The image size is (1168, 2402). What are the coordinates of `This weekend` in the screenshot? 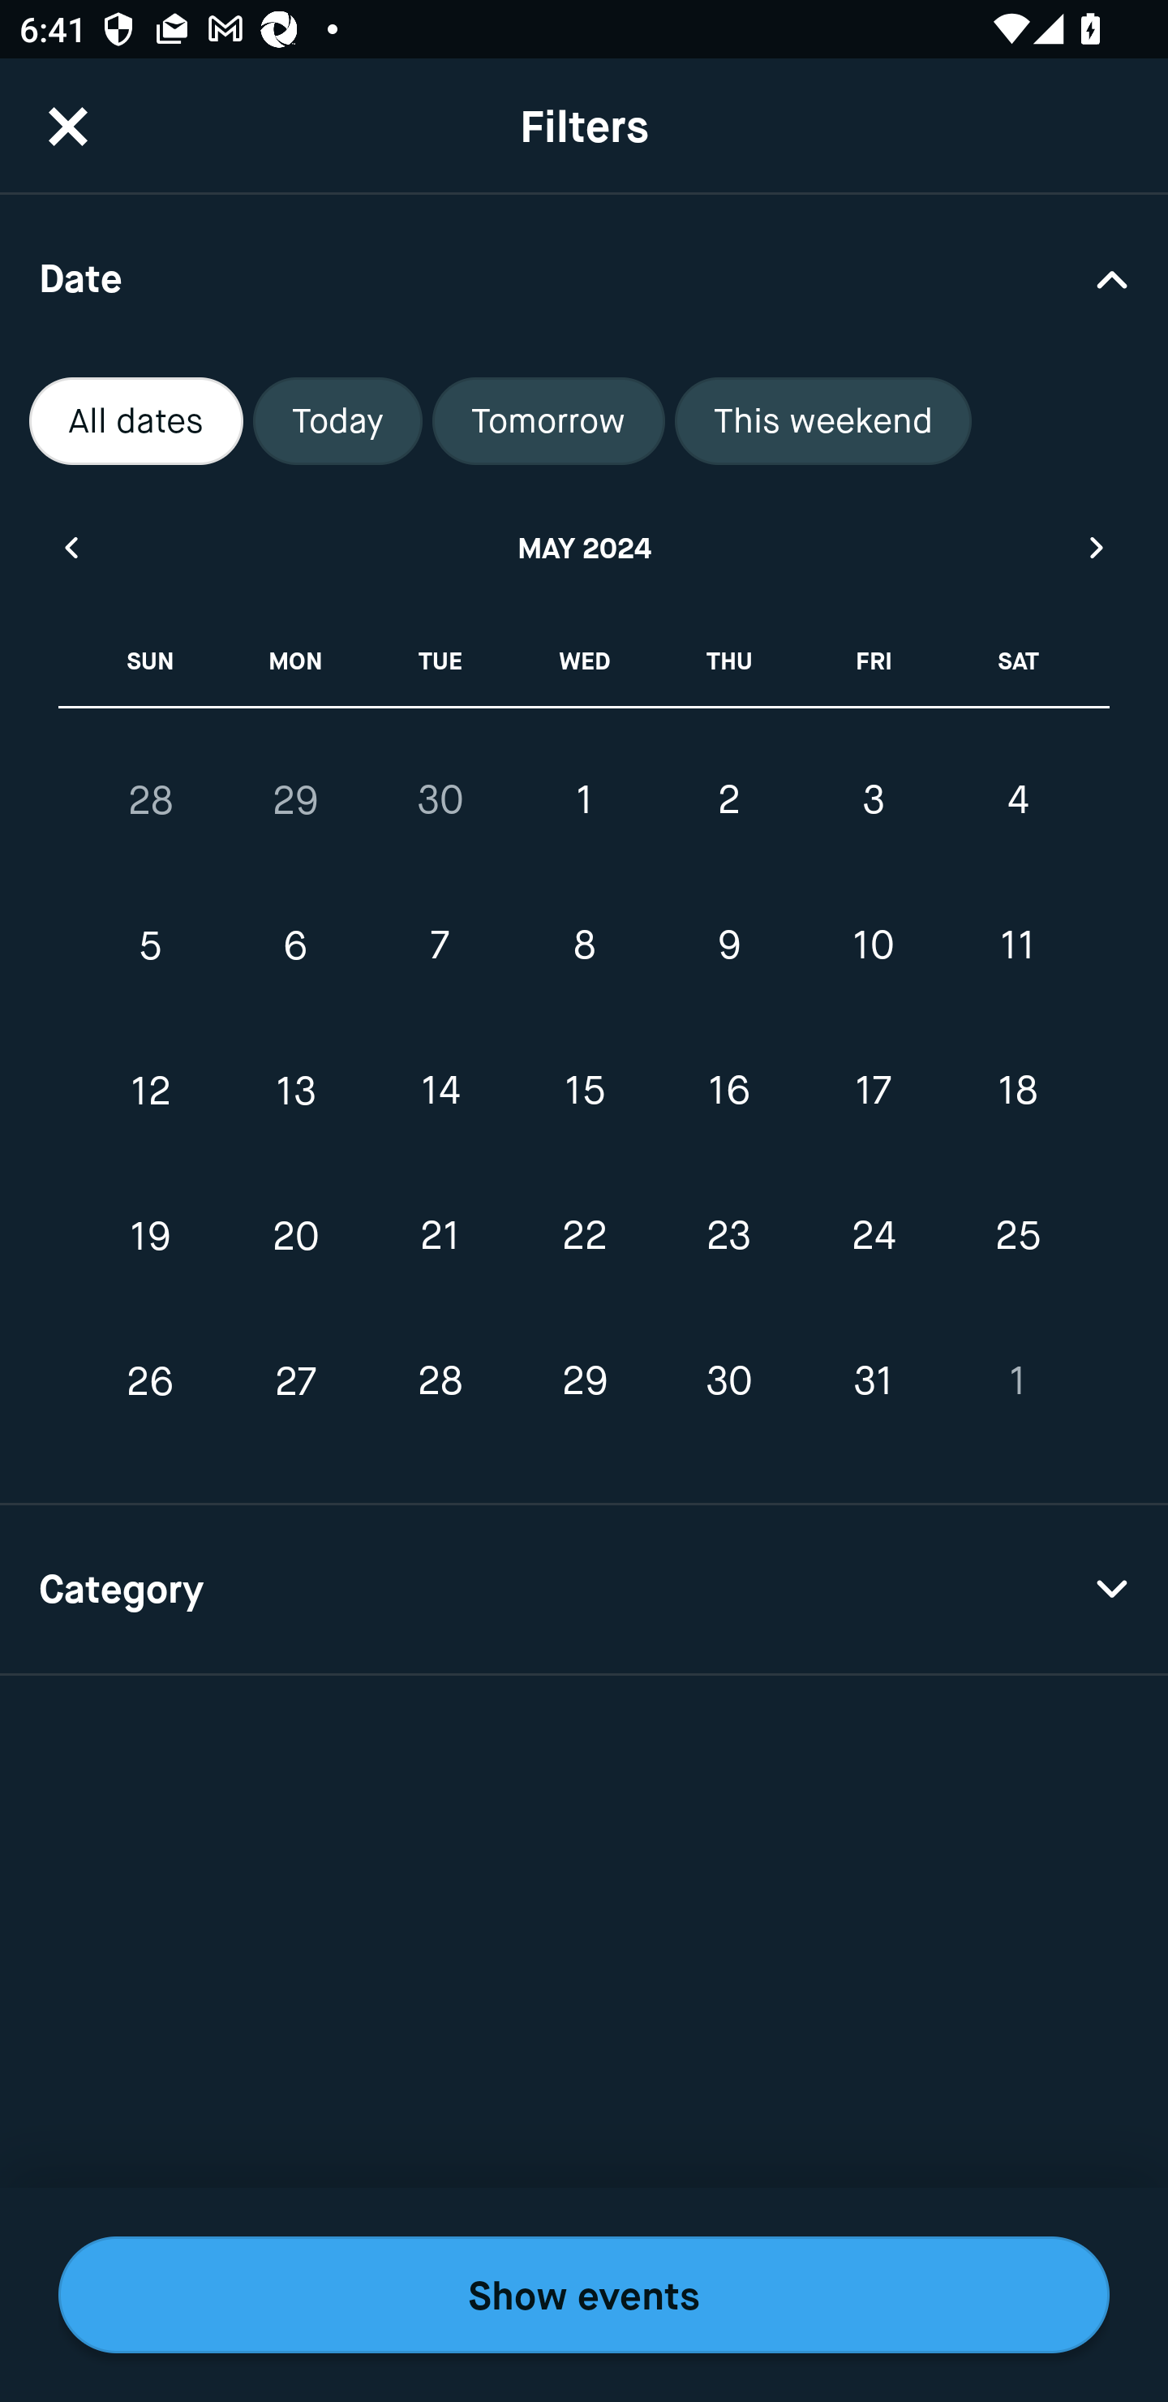 It's located at (823, 421).